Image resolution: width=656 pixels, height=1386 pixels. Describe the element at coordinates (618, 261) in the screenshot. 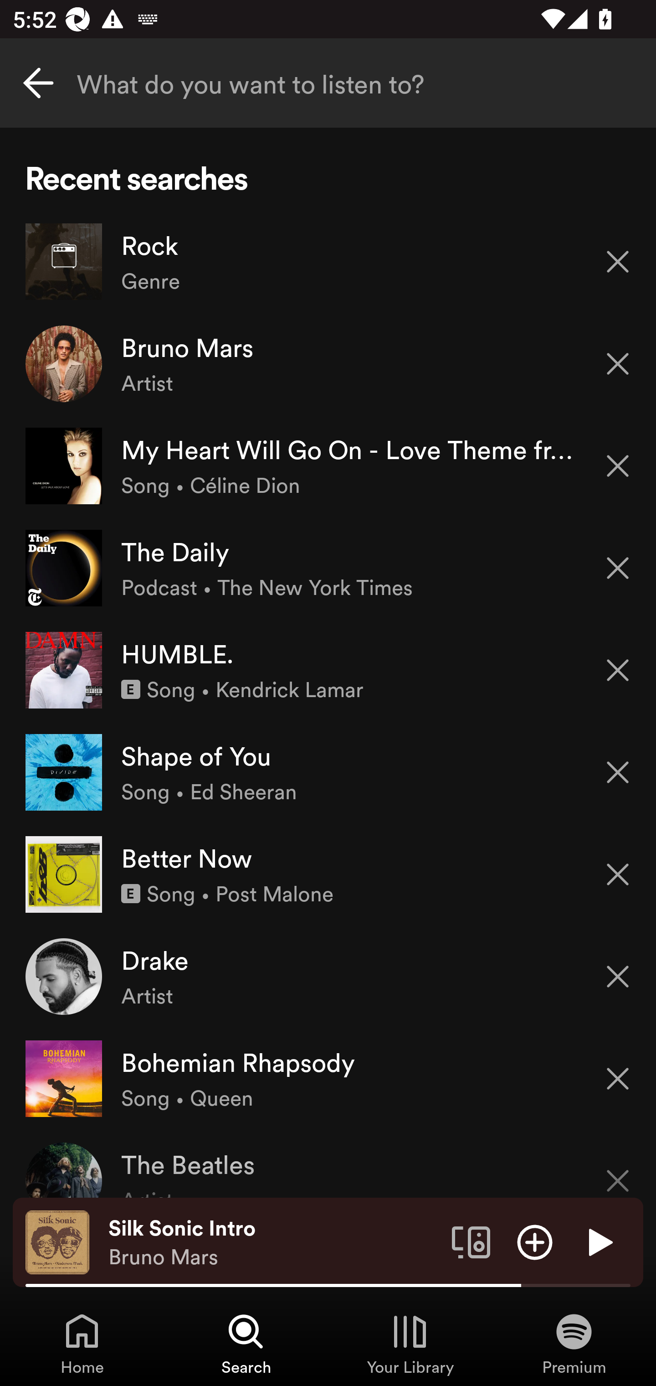

I see `Remove` at that location.